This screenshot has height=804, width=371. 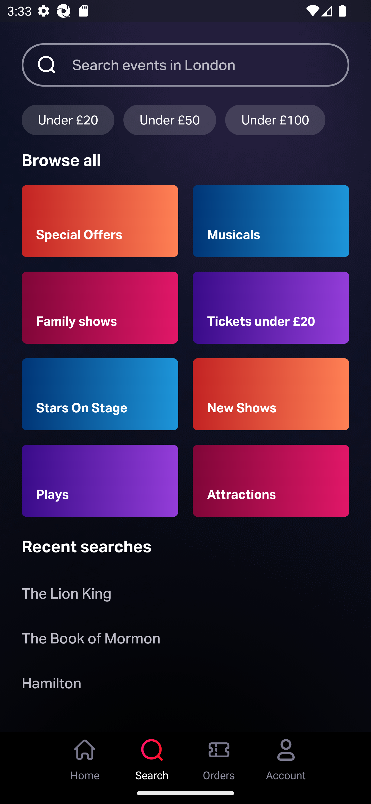 I want to click on Plays, so click(x=100, y=481).